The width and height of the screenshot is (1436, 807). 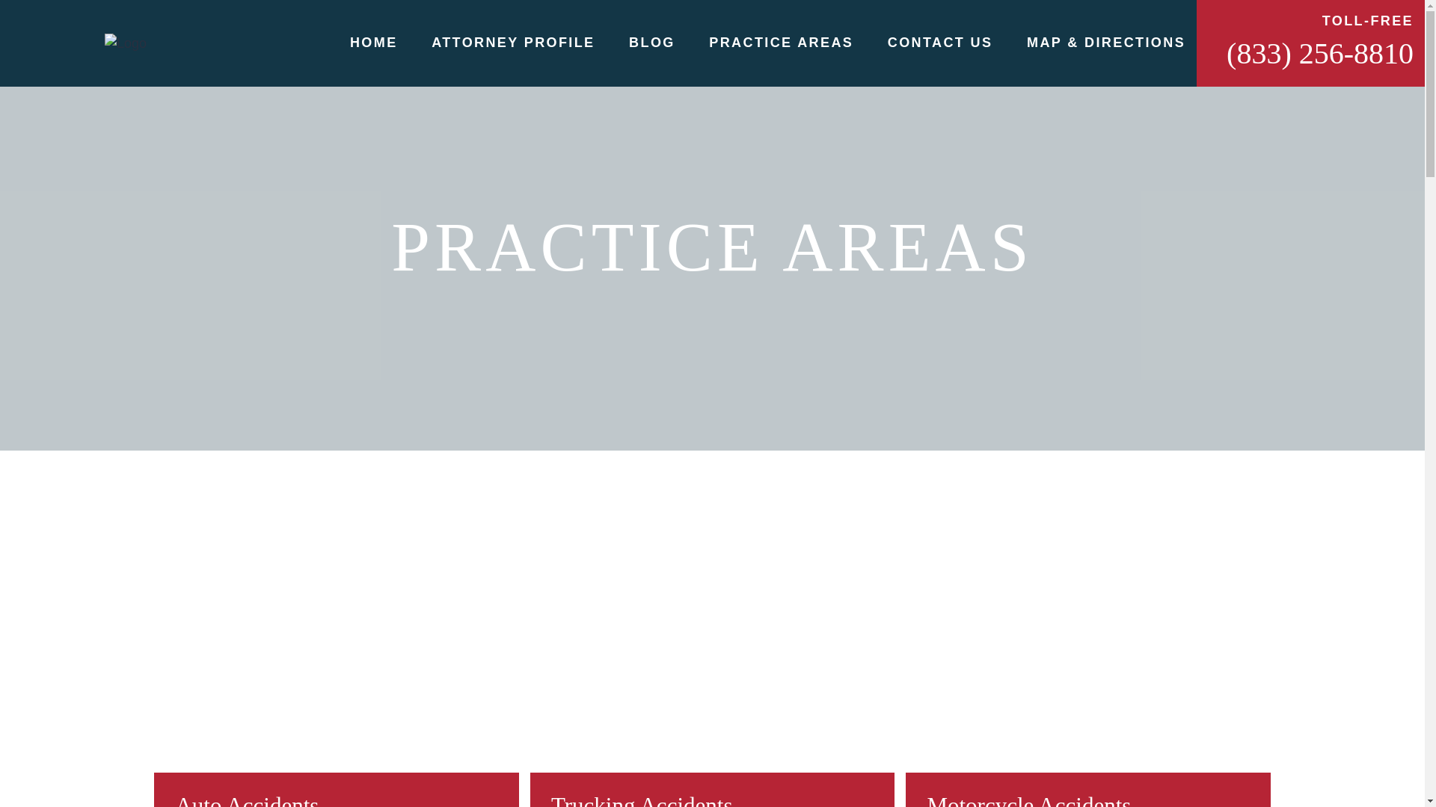 I want to click on HOME, so click(x=374, y=42).